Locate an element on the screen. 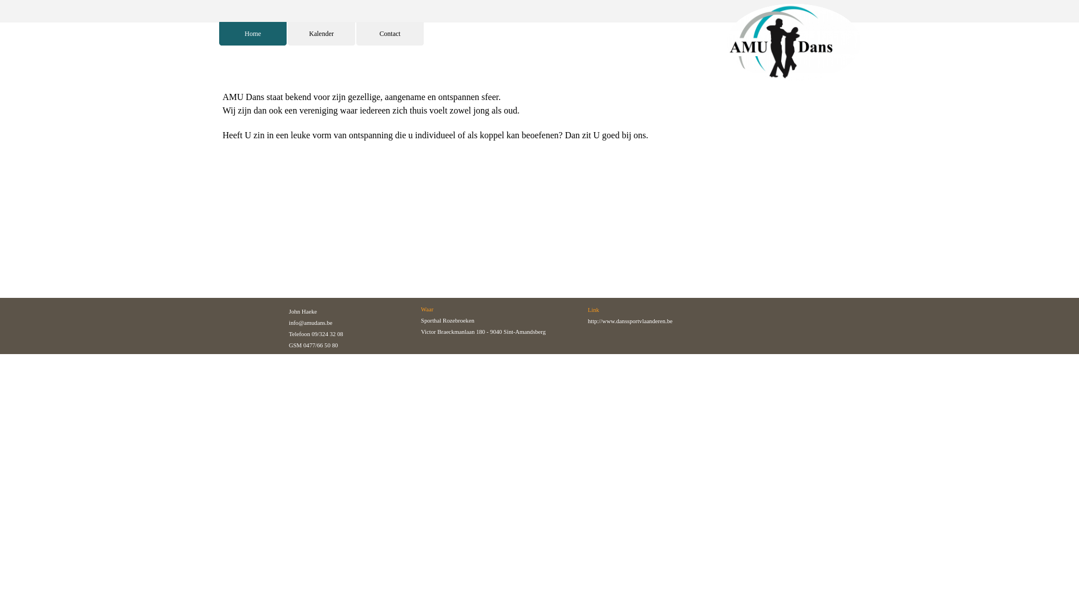  Contact is located at coordinates (390, 34).